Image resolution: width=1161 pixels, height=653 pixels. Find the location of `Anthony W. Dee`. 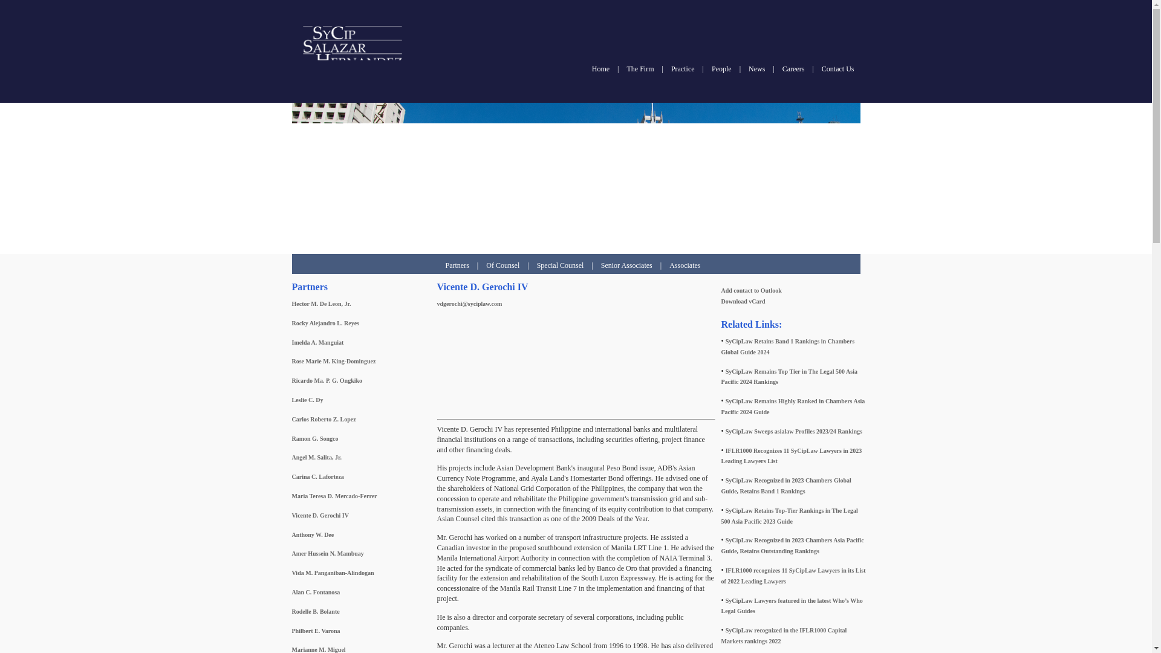

Anthony W. Dee is located at coordinates (312, 534).